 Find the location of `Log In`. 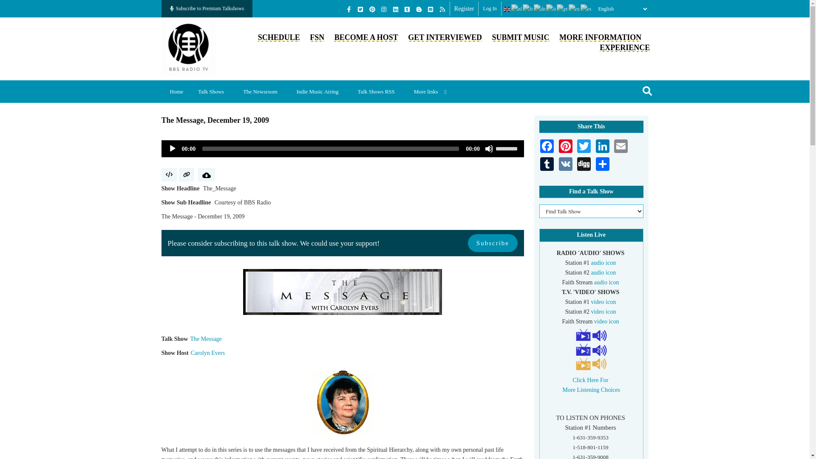

Log In is located at coordinates (490, 8).